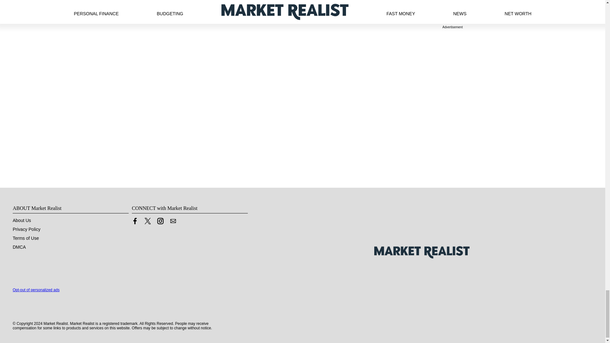  I want to click on Terms of Use, so click(26, 238).